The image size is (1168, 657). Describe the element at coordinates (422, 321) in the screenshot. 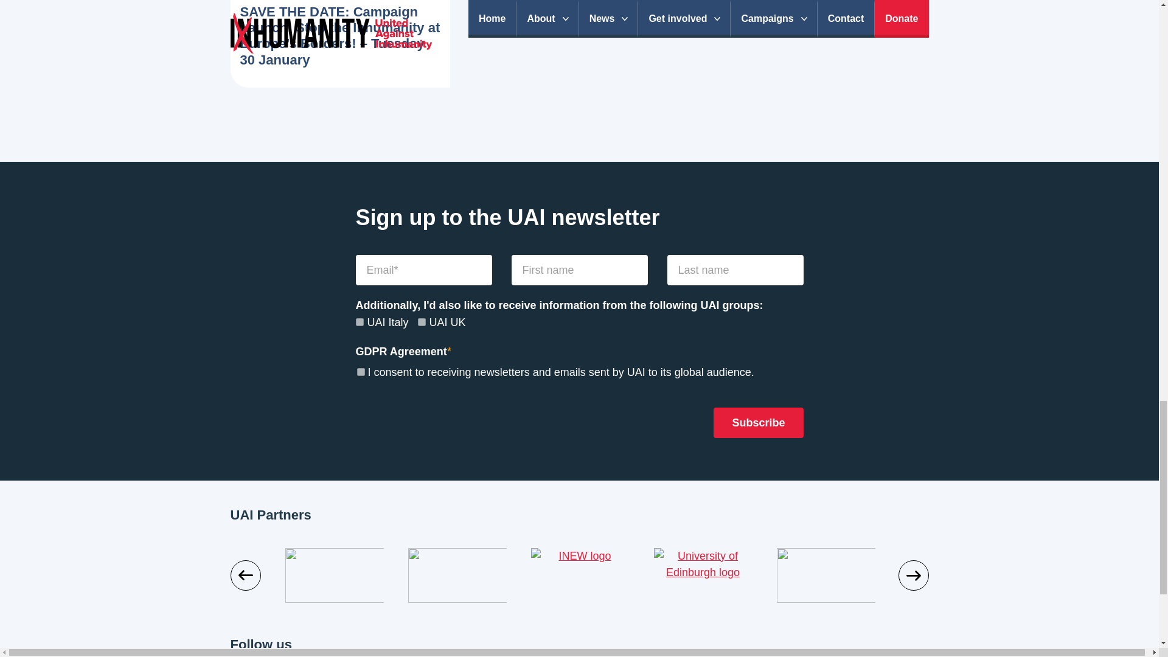

I see `4` at that location.